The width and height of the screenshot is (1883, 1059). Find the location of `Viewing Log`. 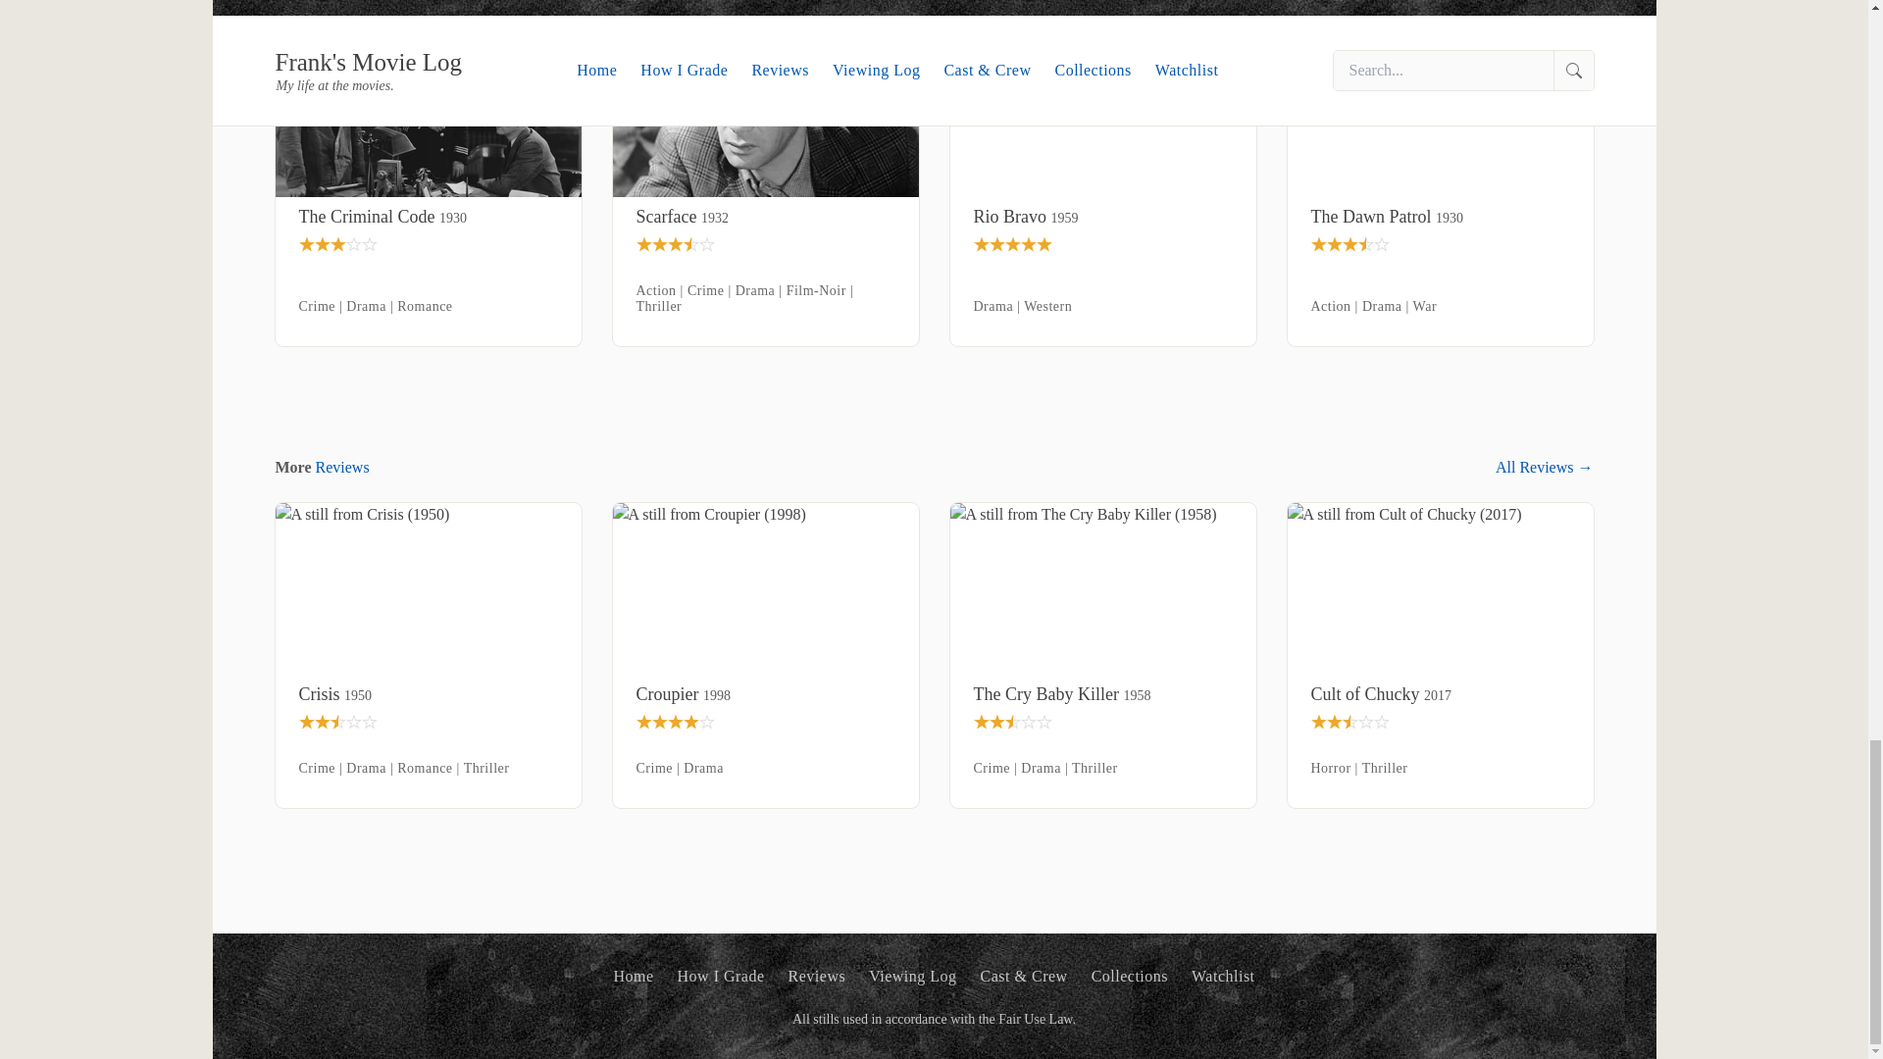

Viewing Log is located at coordinates (912, 977).